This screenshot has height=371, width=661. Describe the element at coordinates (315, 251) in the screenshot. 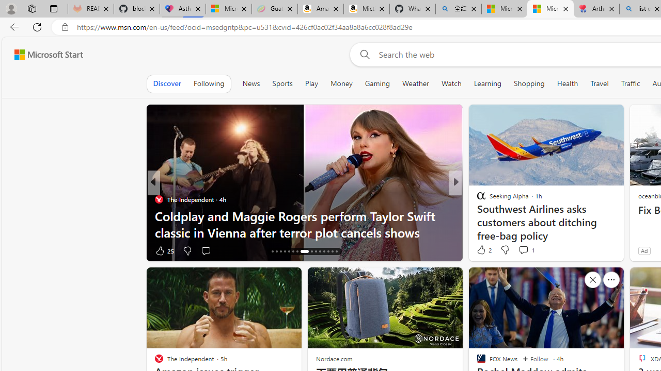

I see `AutomationID: tab-25` at that location.